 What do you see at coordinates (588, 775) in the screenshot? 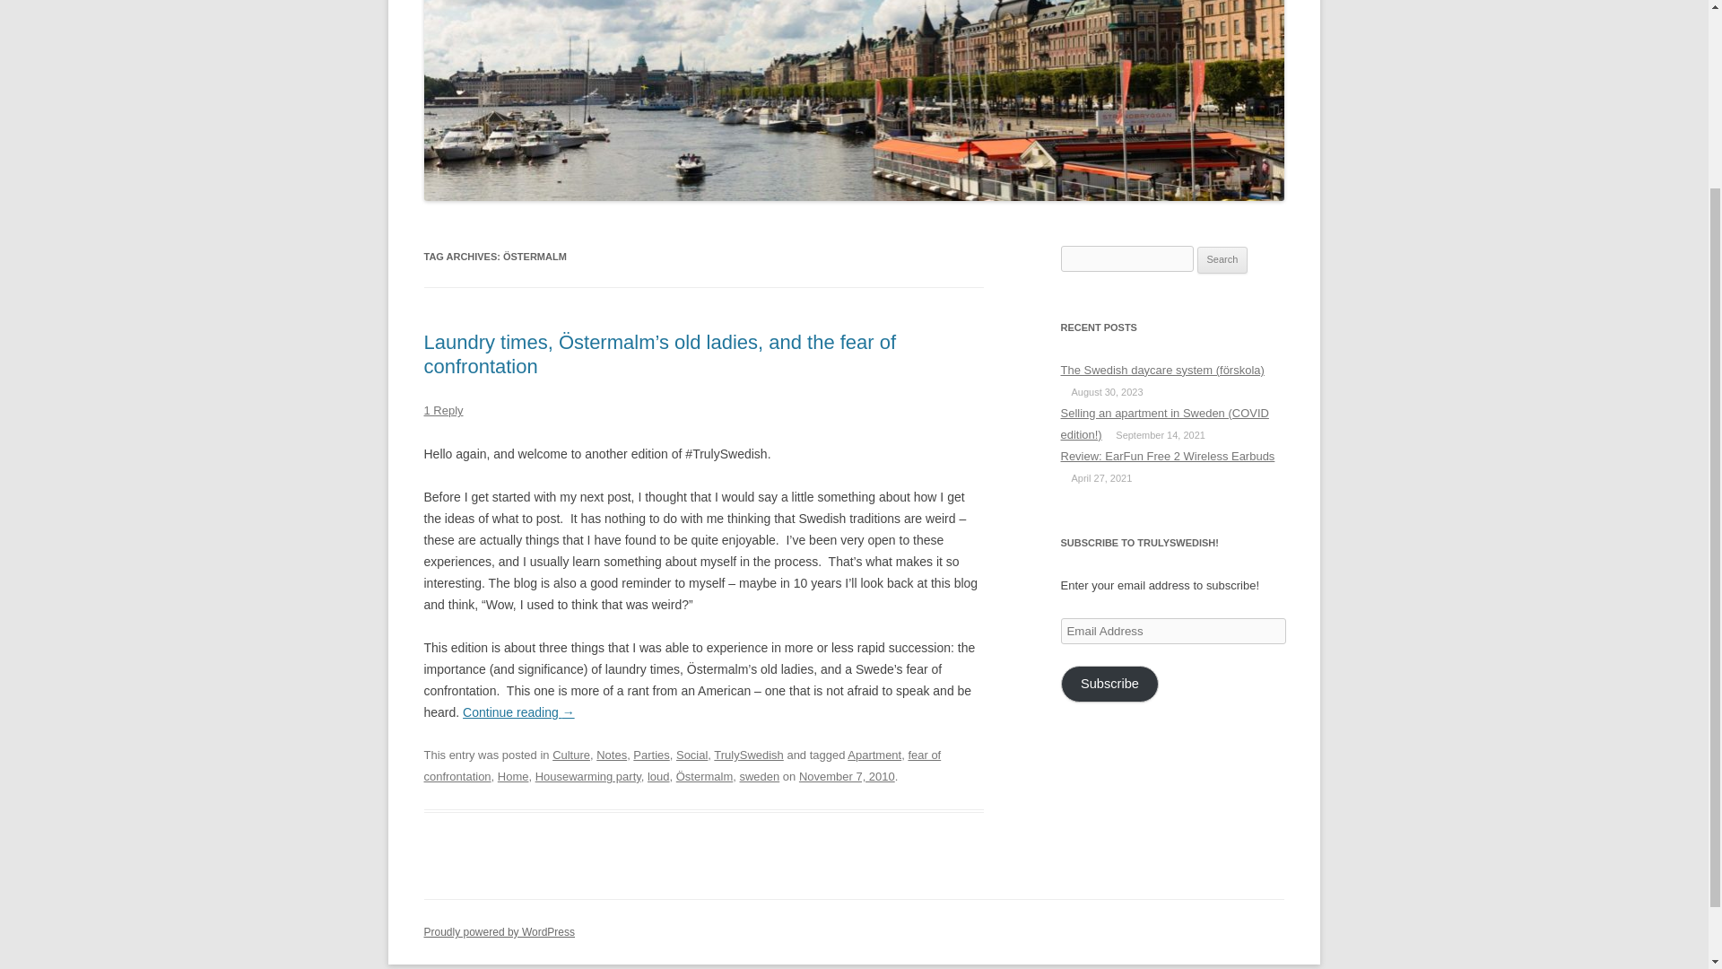
I see `Housewarming party` at bounding box center [588, 775].